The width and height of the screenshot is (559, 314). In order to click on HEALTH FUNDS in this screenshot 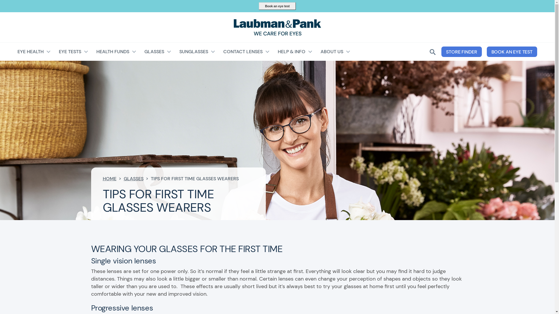, I will do `click(116, 52)`.